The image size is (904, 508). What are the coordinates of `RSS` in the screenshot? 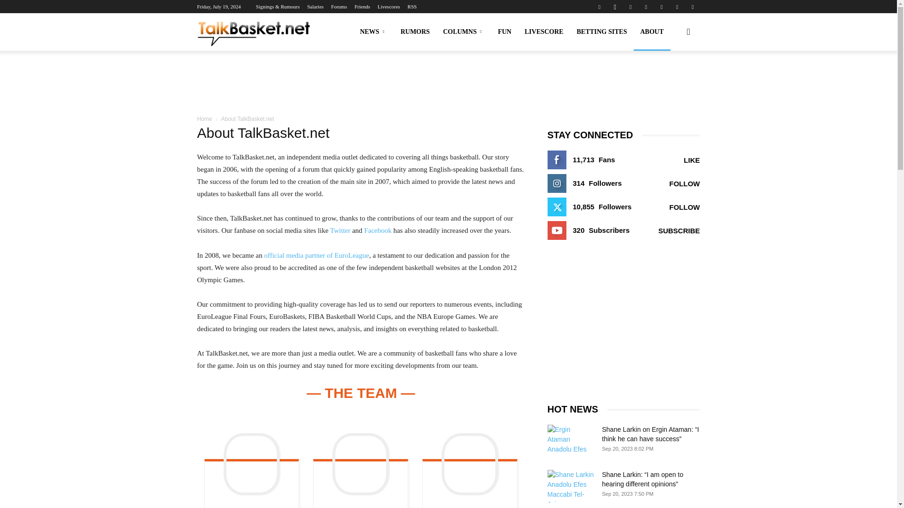 It's located at (412, 7).